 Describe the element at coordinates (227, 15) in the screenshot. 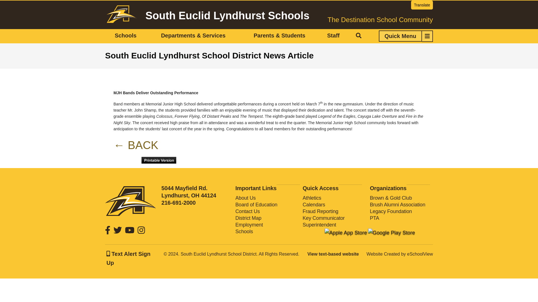

I see `South Euclid Lyndhurst Schools` at that location.